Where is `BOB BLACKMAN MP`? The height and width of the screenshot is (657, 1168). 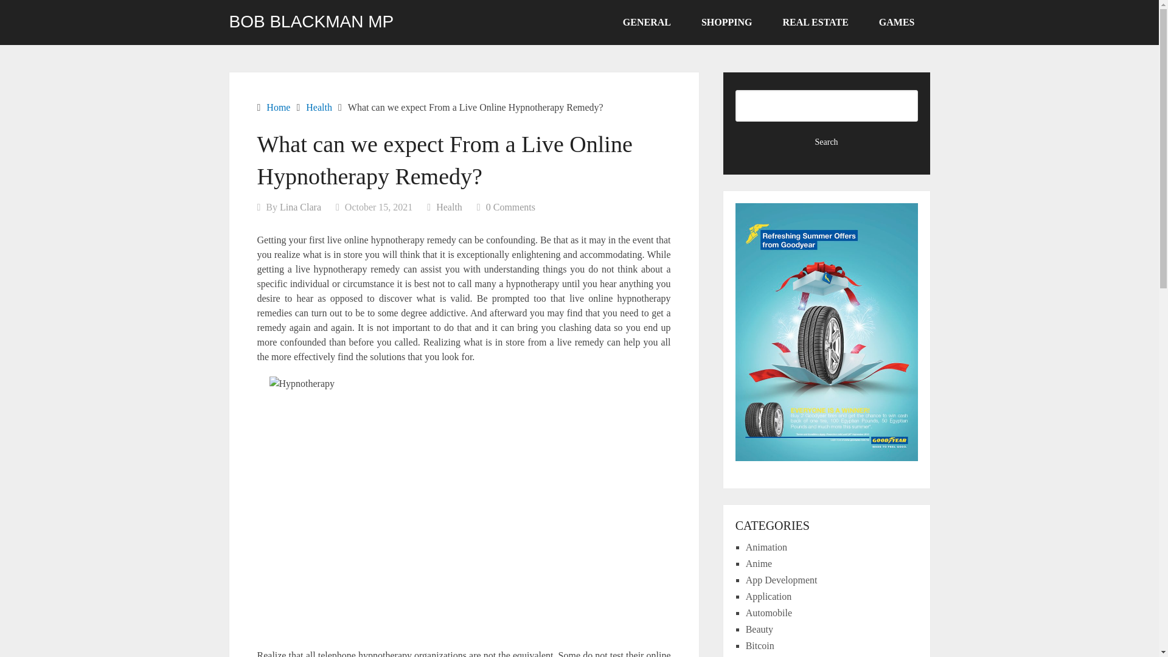
BOB BLACKMAN MP is located at coordinates (311, 21).